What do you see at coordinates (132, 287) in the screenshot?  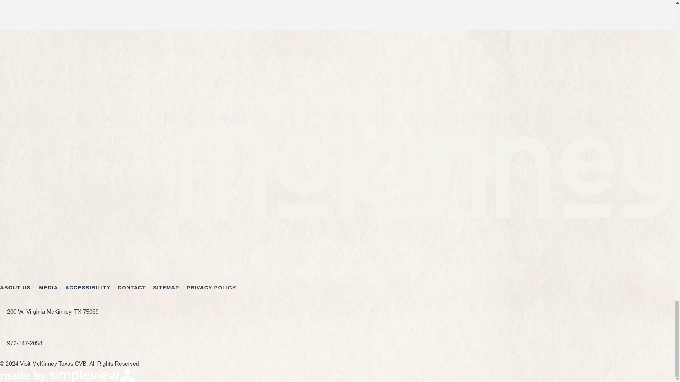 I see `Contact` at bounding box center [132, 287].